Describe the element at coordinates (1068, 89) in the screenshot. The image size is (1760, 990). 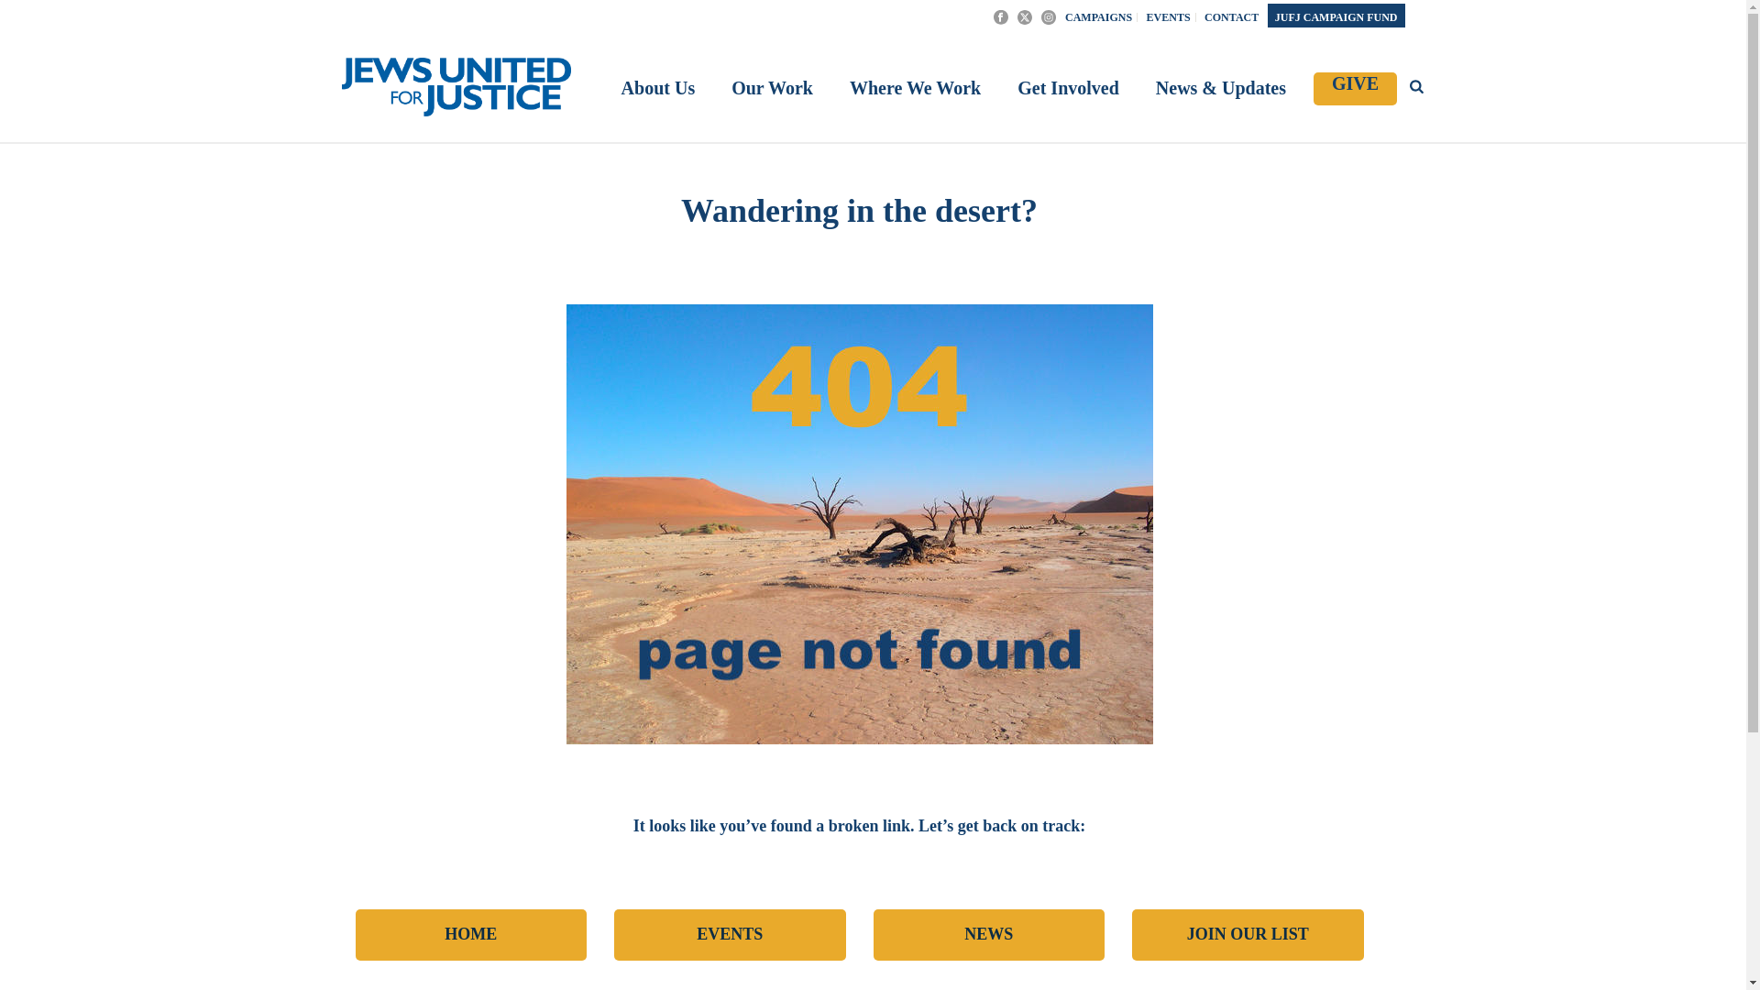
I see `Get Involved` at that location.